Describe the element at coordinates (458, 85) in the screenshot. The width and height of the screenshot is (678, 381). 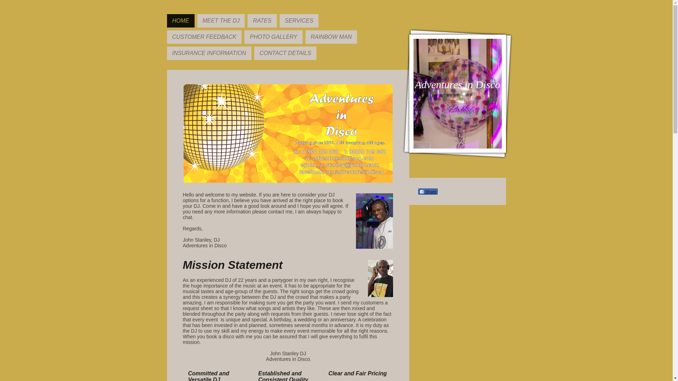
I see `Adventures in Disco` at that location.